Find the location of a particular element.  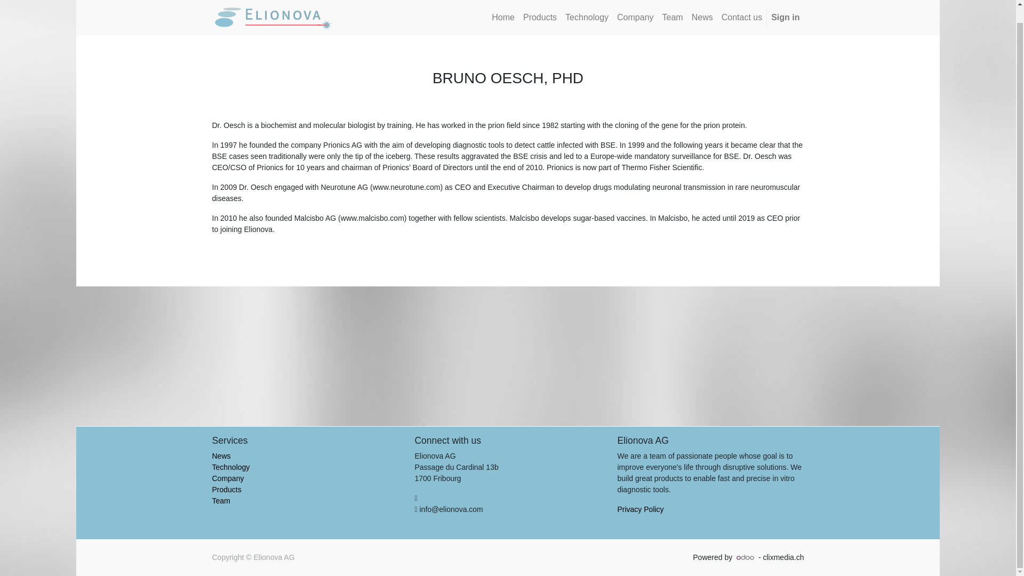

Company is located at coordinates (635, 17).